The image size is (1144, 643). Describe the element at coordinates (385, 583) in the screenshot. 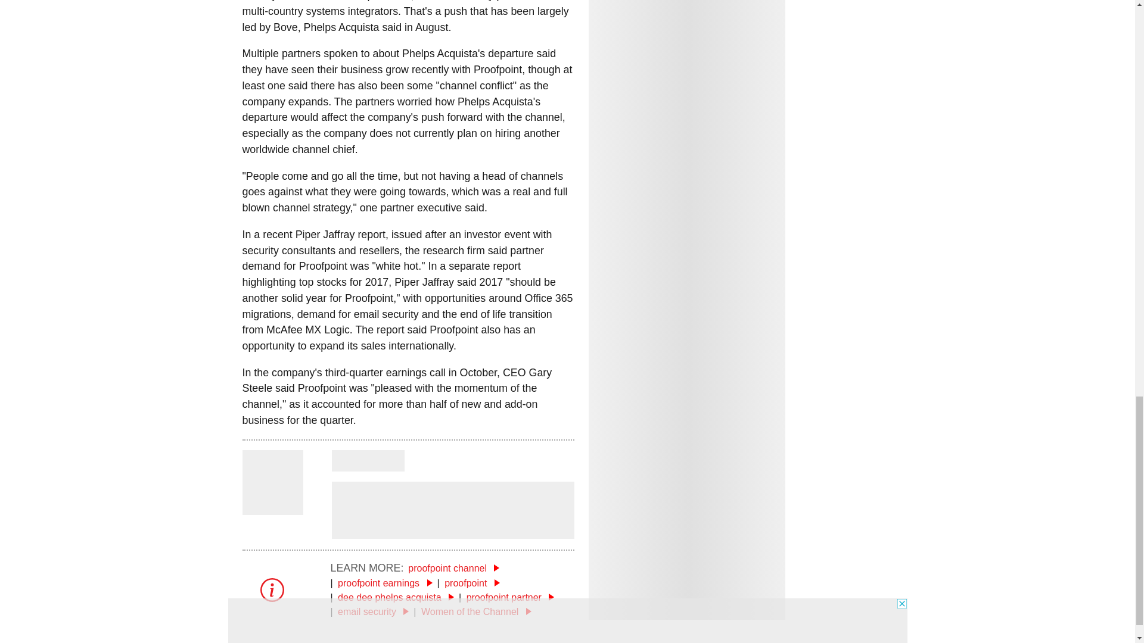

I see `proofpoint earnings` at that location.